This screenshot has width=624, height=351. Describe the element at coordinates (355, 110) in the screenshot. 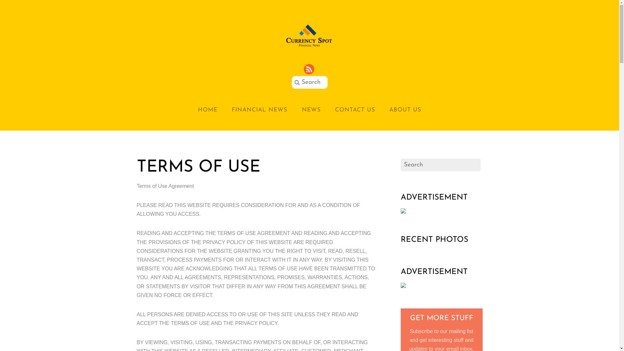

I see `CONTACT US` at that location.